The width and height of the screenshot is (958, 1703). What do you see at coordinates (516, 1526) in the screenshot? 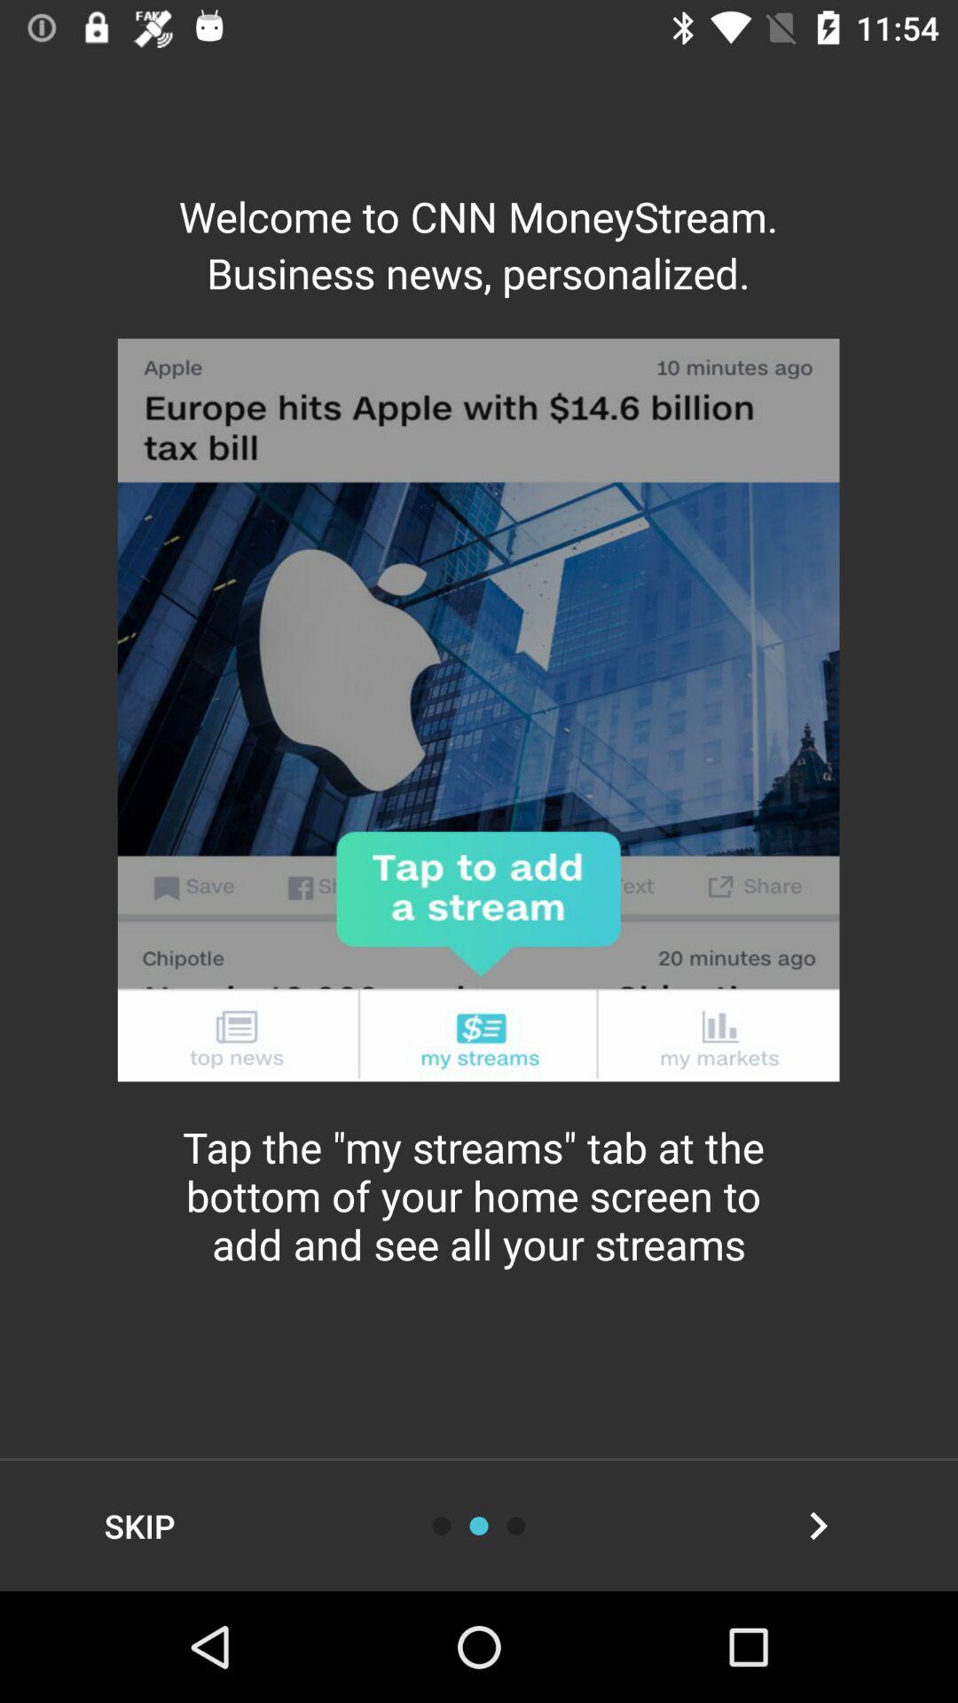
I see `advance option` at bounding box center [516, 1526].